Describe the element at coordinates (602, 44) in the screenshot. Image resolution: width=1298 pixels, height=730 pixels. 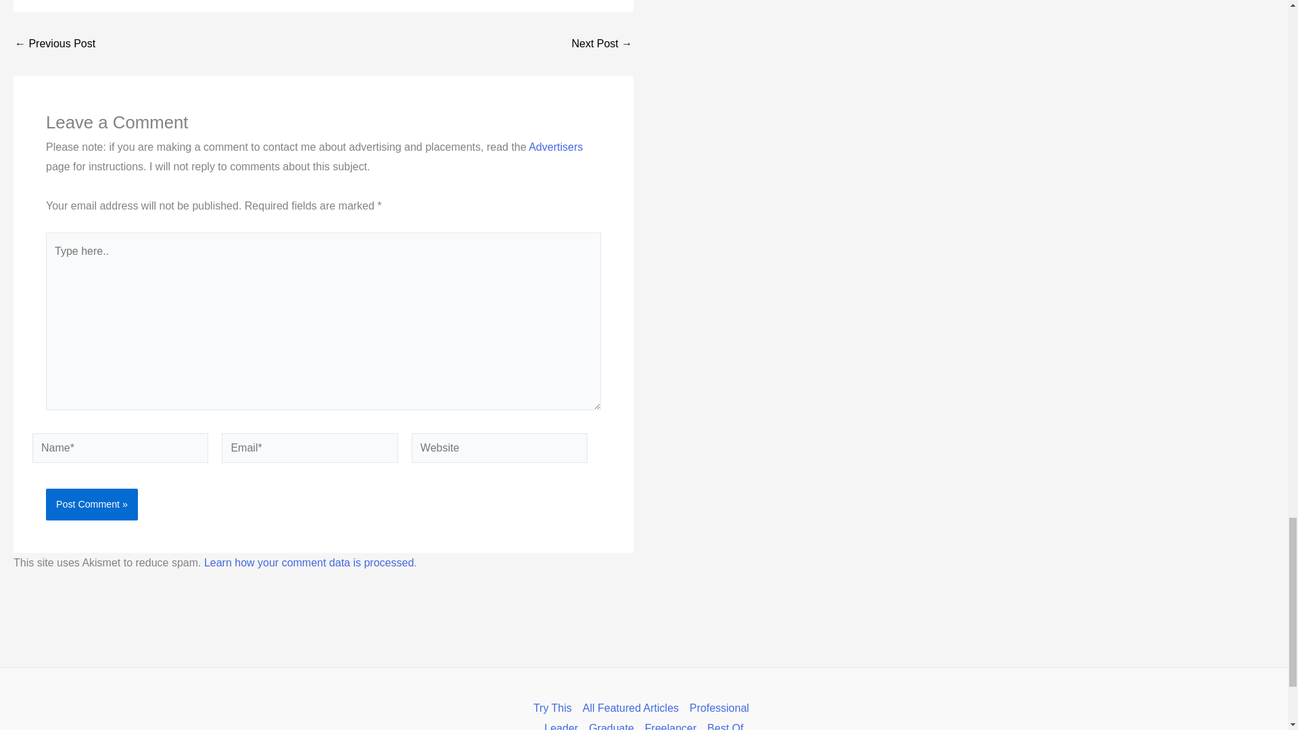
I see `How Easy Really Is It To Start An Online Business?` at that location.